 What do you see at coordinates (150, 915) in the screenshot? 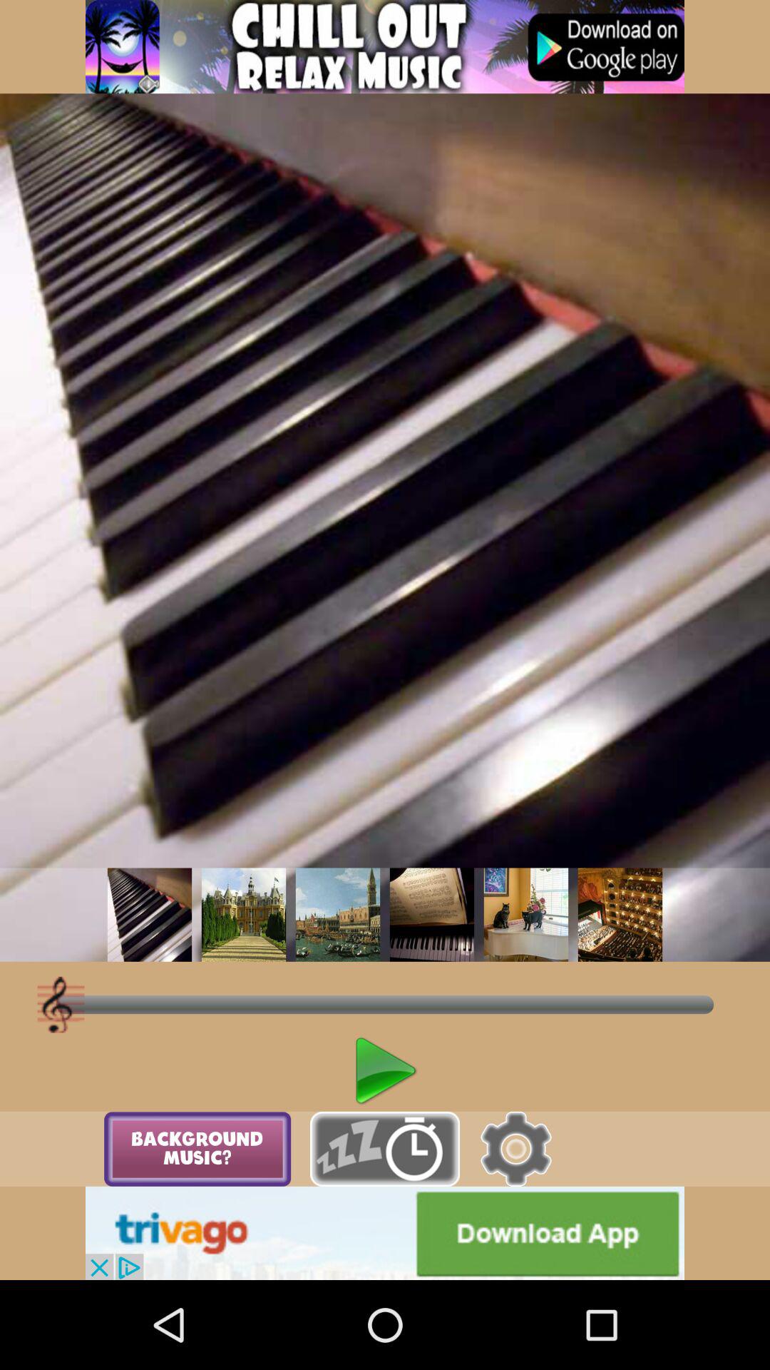
I see `play audio file` at bounding box center [150, 915].